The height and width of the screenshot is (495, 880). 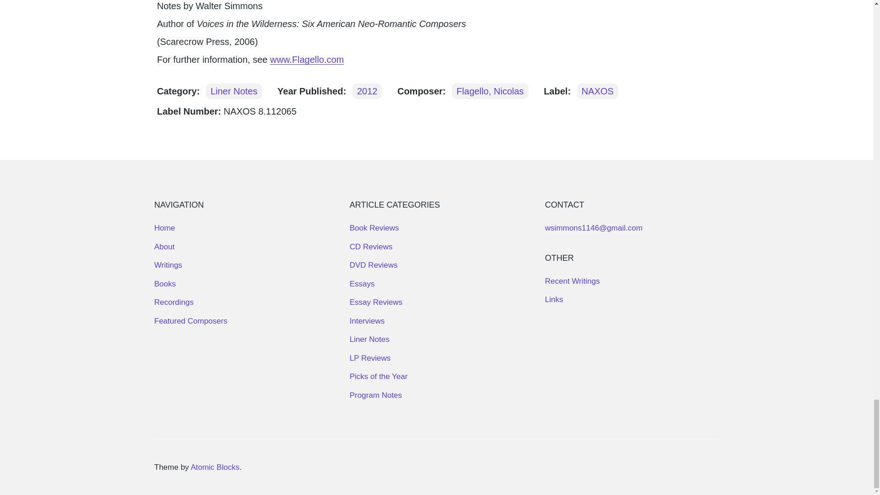 What do you see at coordinates (191, 321) in the screenshot?
I see `Featured Composers` at bounding box center [191, 321].